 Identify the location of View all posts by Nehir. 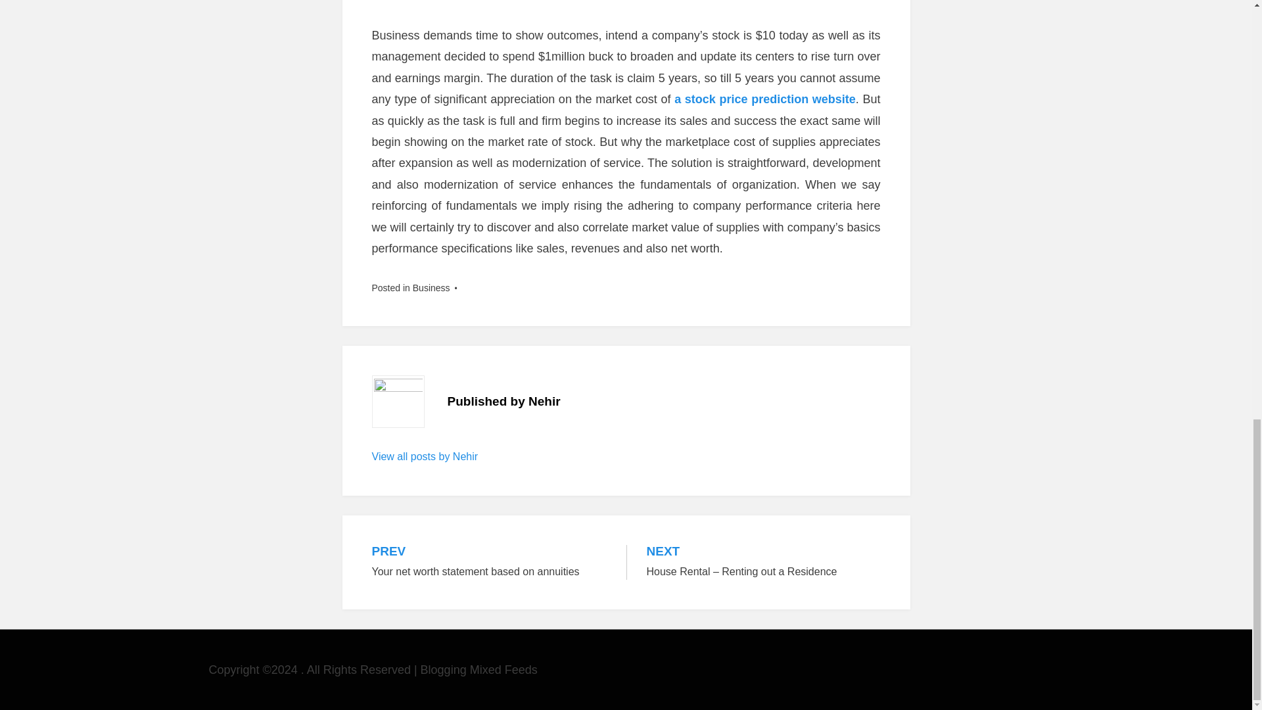
(764, 99).